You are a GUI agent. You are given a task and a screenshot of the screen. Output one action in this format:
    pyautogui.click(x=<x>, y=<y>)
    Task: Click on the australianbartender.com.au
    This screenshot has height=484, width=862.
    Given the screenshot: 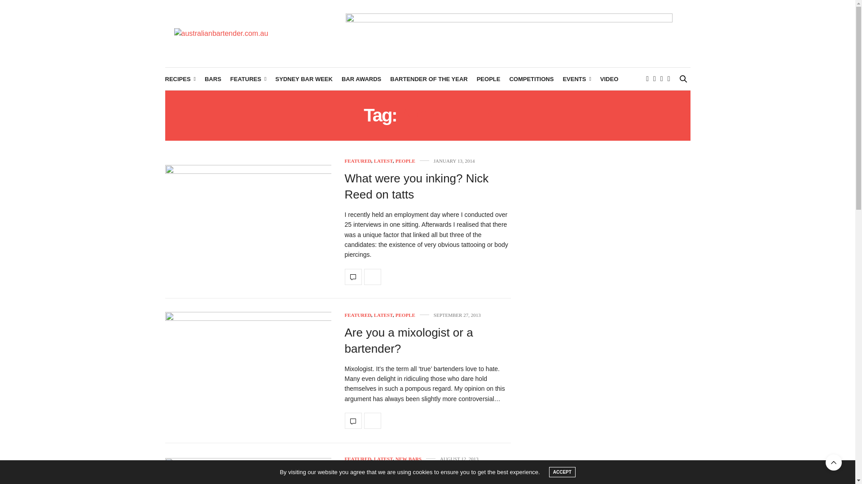 What is the action you would take?
    pyautogui.click(x=221, y=33)
    